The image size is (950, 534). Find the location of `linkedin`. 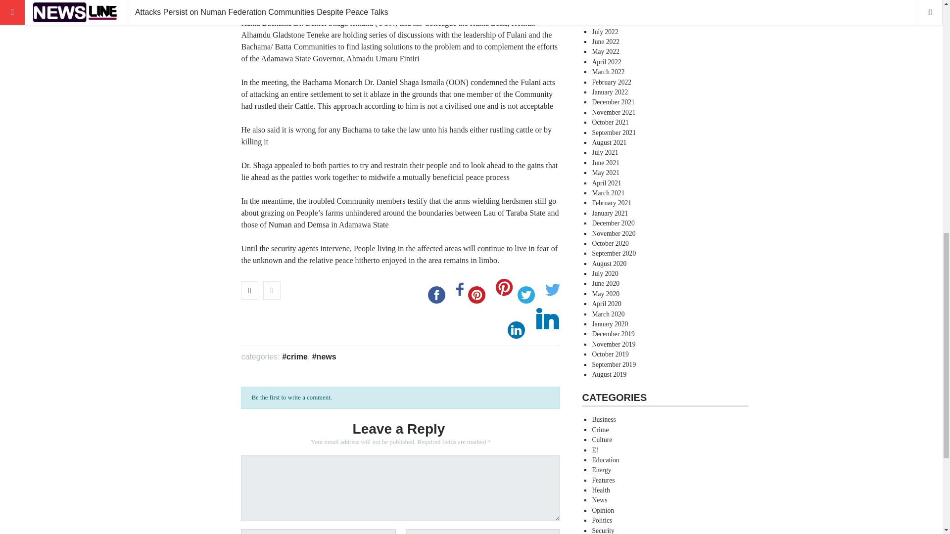

linkedin is located at coordinates (516, 330).